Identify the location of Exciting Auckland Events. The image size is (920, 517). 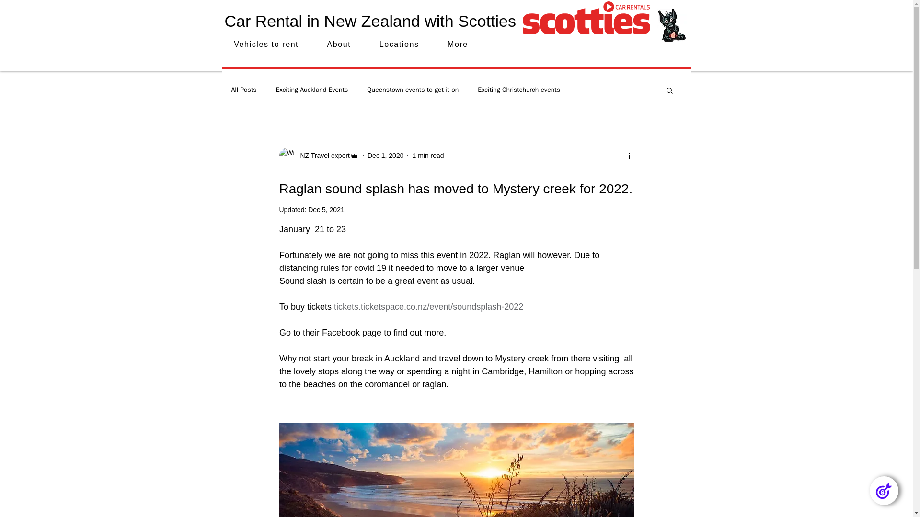
(312, 90).